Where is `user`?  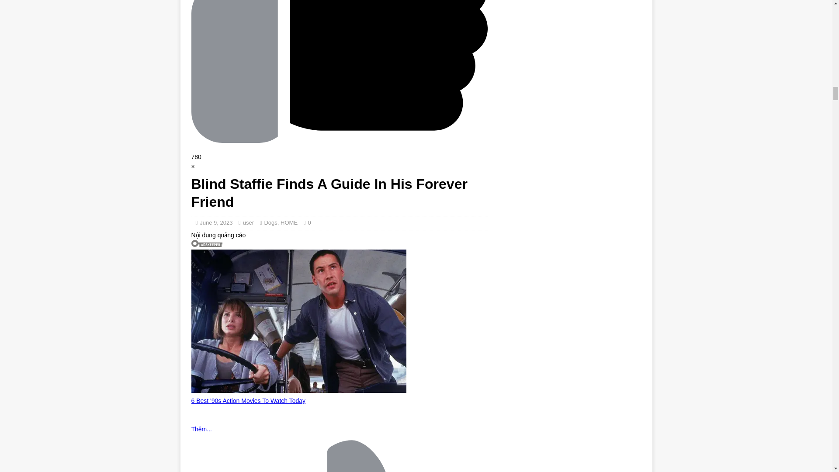
user is located at coordinates (248, 223).